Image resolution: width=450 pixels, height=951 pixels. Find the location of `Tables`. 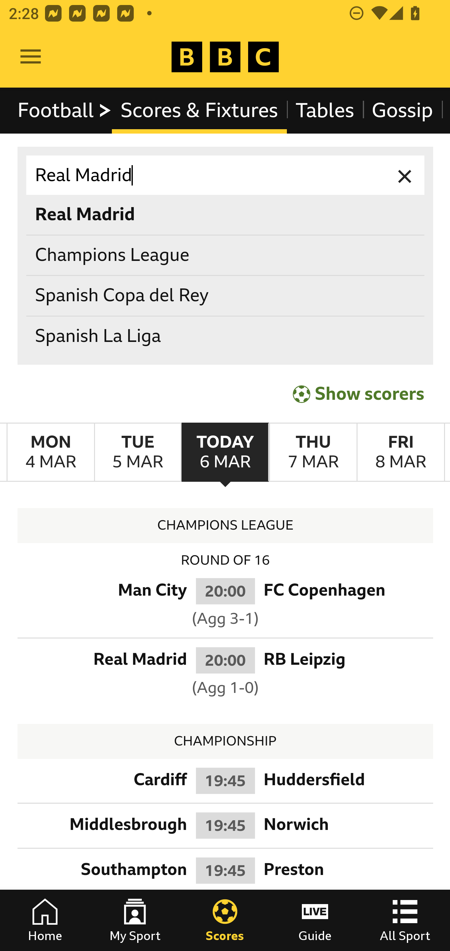

Tables is located at coordinates (325, 110).